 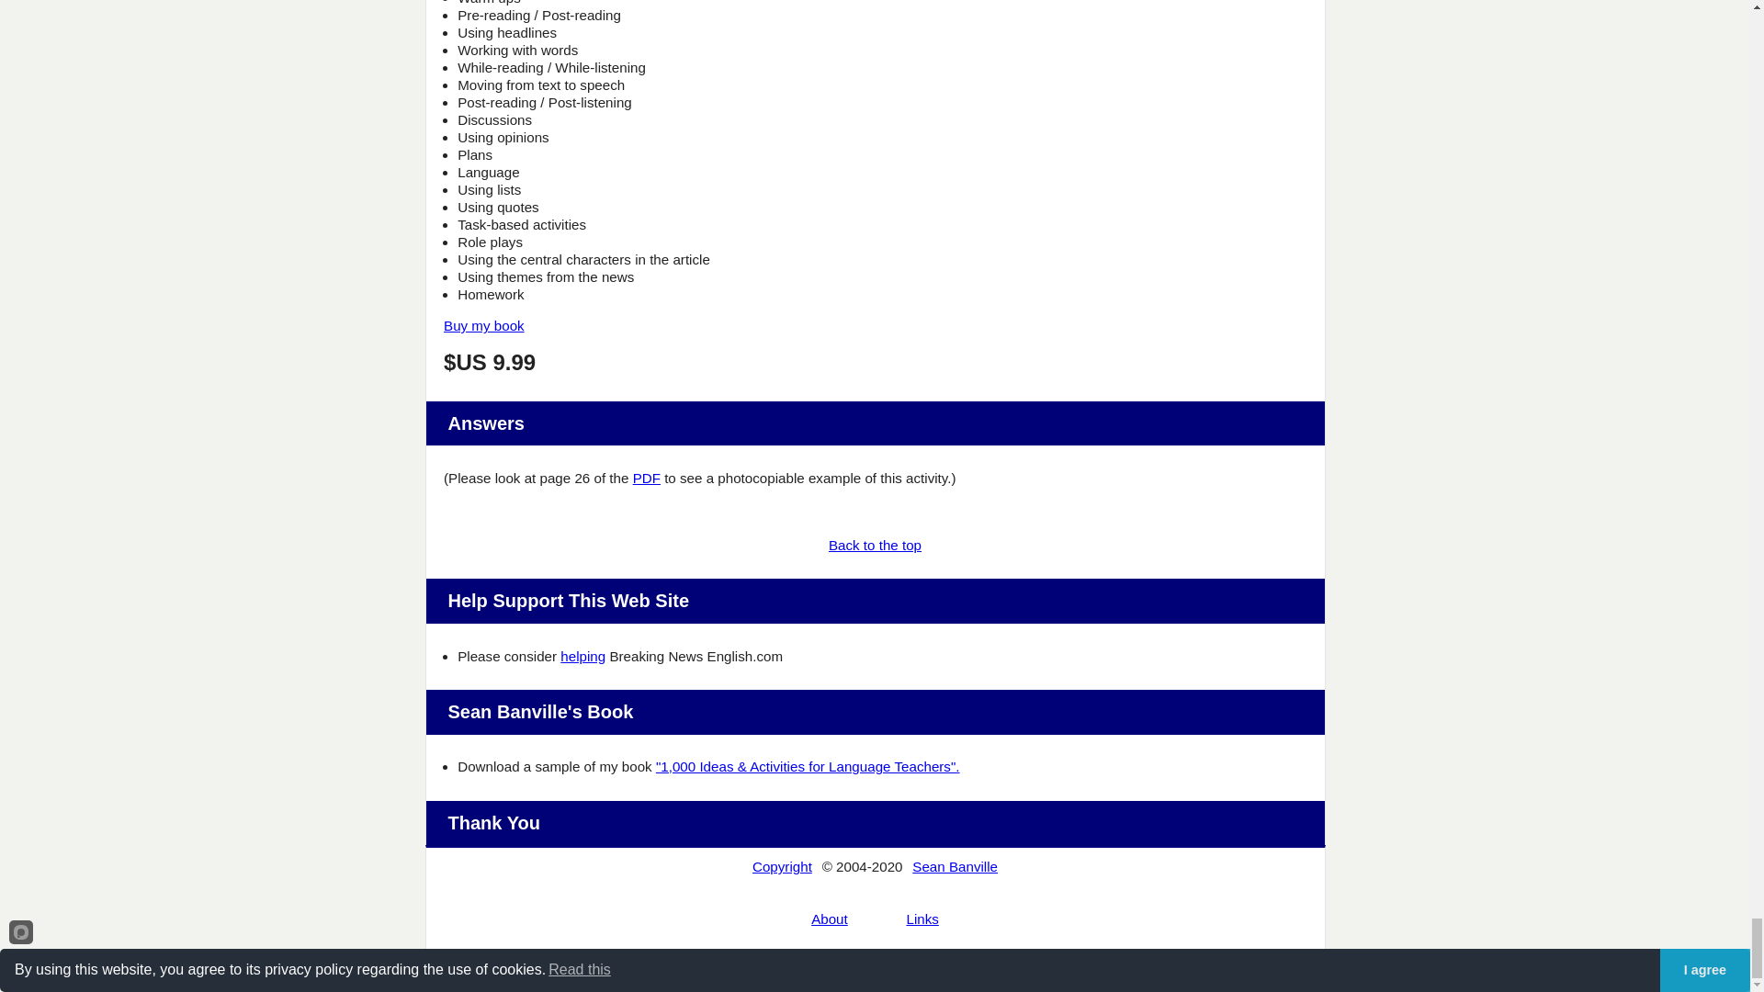 I want to click on Buy my book, so click(x=483, y=325).